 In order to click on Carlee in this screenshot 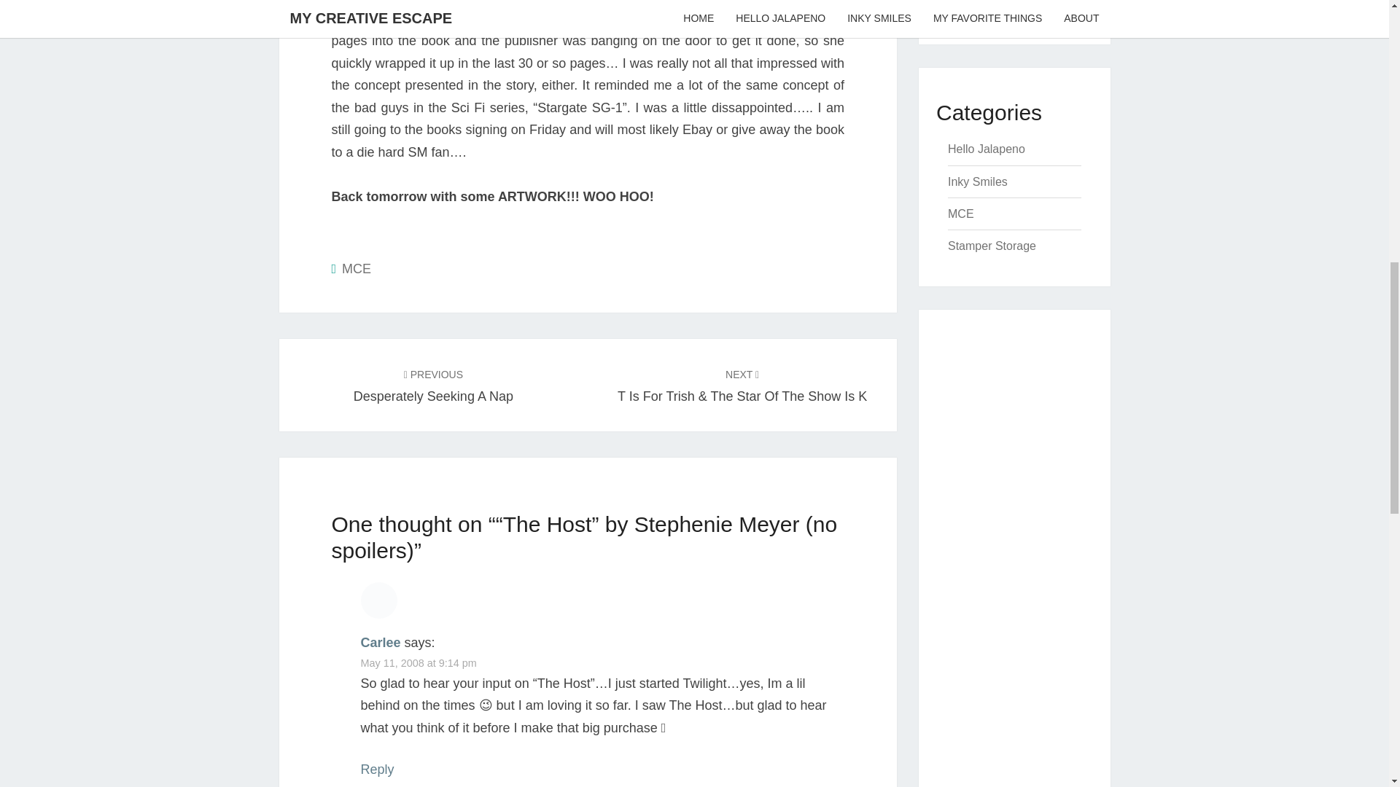, I will do `click(380, 643)`.